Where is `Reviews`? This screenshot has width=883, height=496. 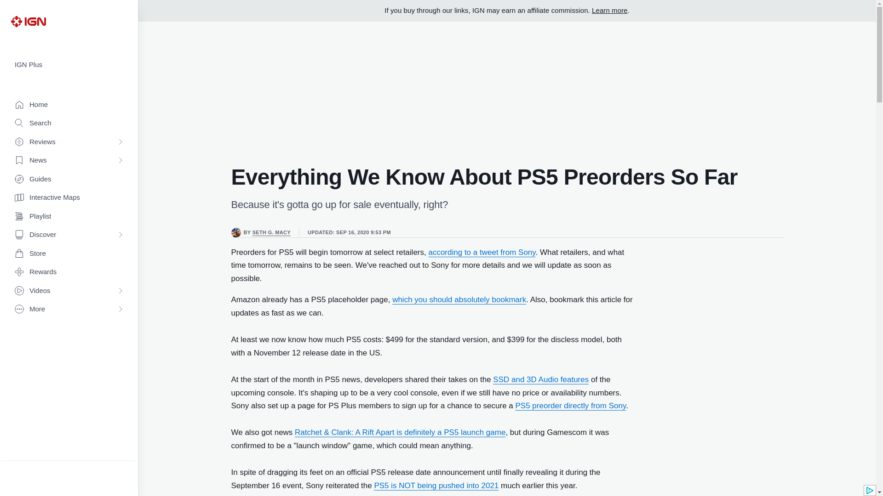 Reviews is located at coordinates (69, 142).